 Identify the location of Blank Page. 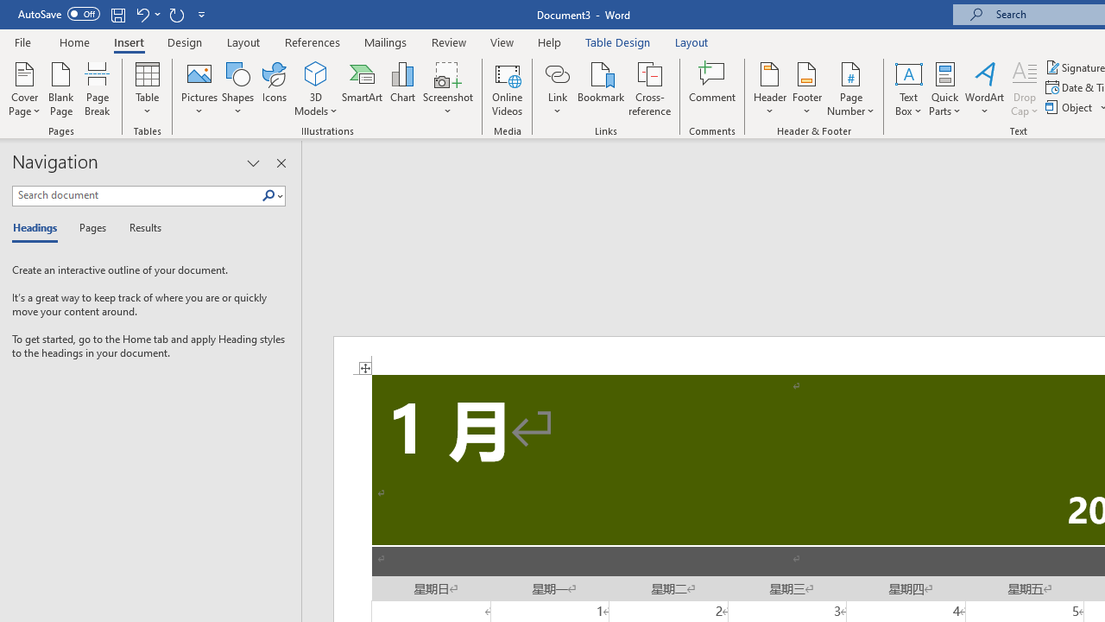
(60, 88).